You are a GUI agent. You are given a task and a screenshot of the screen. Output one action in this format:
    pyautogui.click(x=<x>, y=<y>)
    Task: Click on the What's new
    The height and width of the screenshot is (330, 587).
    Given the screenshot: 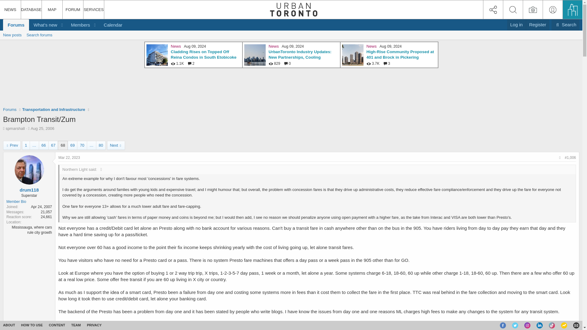 What is the action you would take?
    pyautogui.click(x=43, y=25)
    